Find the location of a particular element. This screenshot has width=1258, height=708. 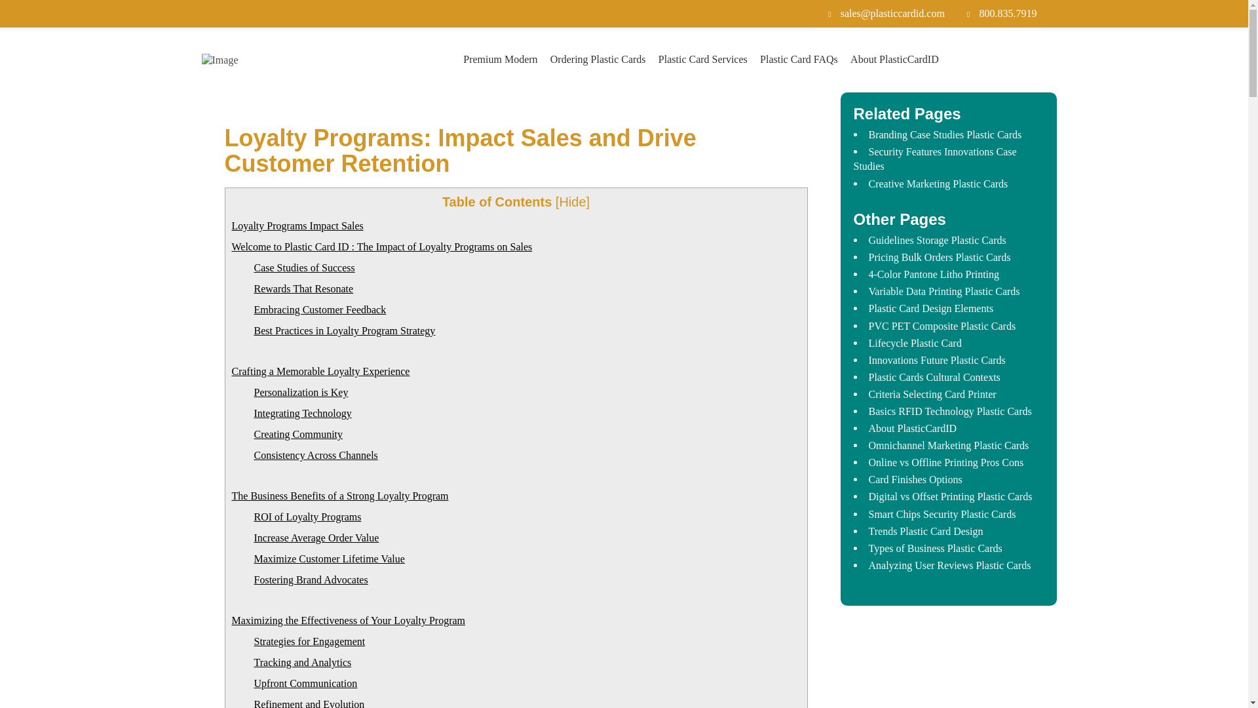

Maximize Customer Lifetime Value is located at coordinates (329, 559).